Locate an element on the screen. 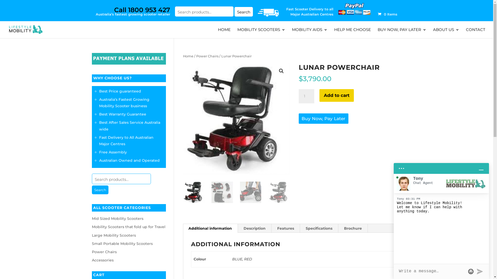 Image resolution: width=497 pixels, height=279 pixels. Accessories is located at coordinates (103, 260).